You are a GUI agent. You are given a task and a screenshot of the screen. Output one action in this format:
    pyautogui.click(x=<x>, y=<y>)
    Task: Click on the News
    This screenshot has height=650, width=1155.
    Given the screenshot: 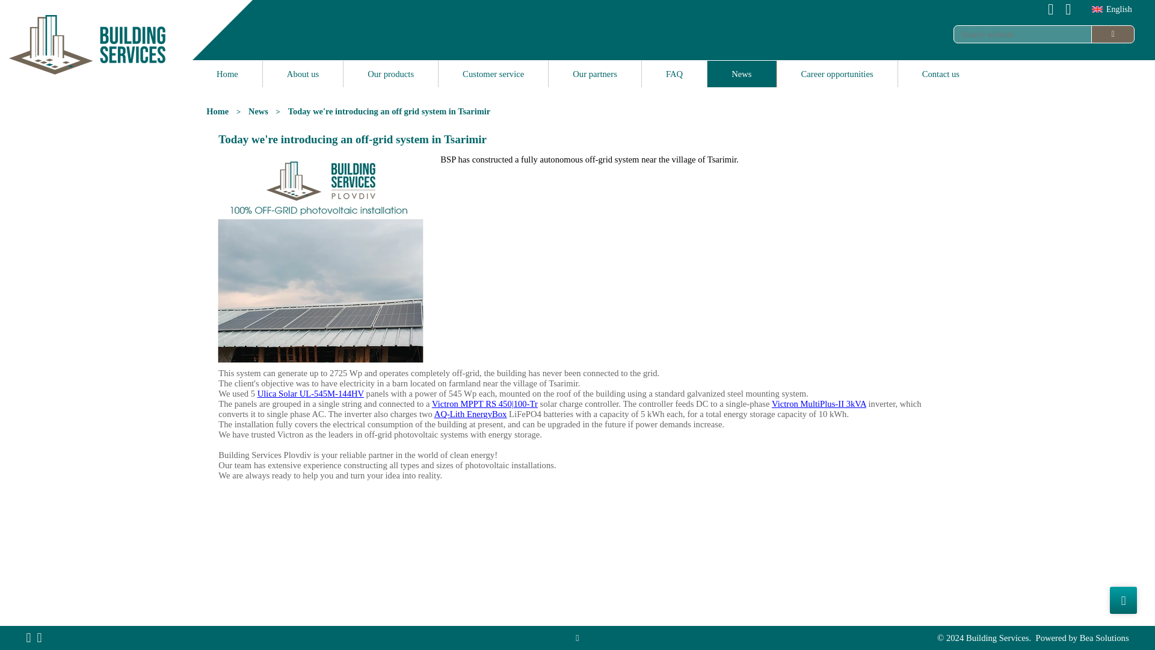 What is the action you would take?
    pyautogui.click(x=741, y=73)
    